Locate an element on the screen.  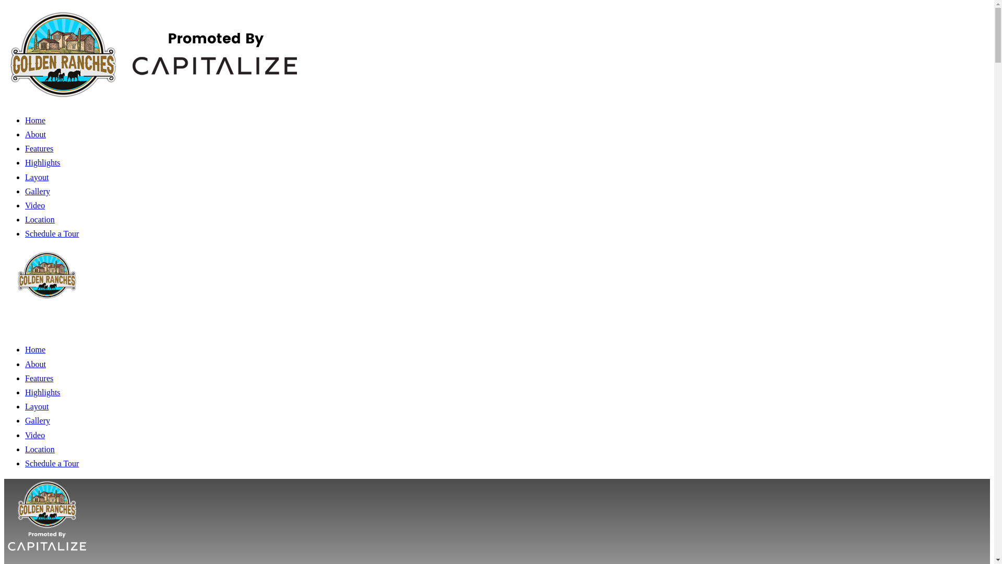
Gallery is located at coordinates (38, 191).